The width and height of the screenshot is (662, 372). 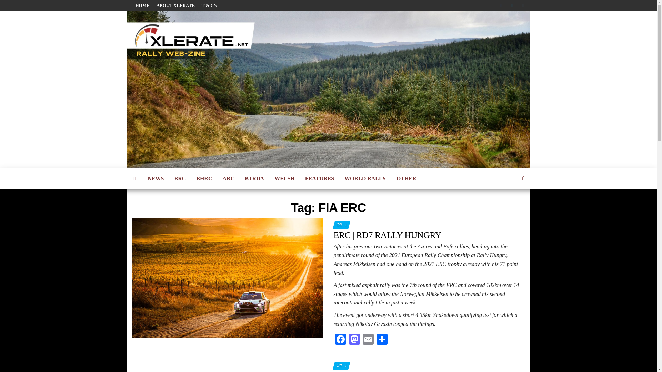 I want to click on Email, so click(x=368, y=340).